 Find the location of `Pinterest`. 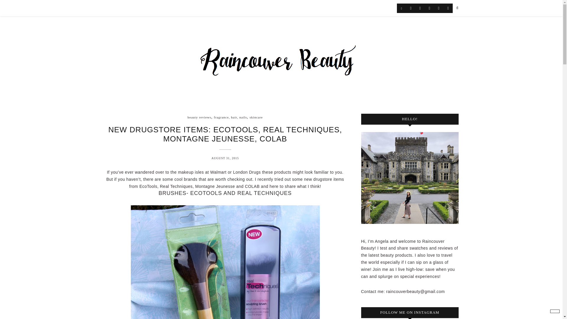

Pinterest is located at coordinates (439, 8).